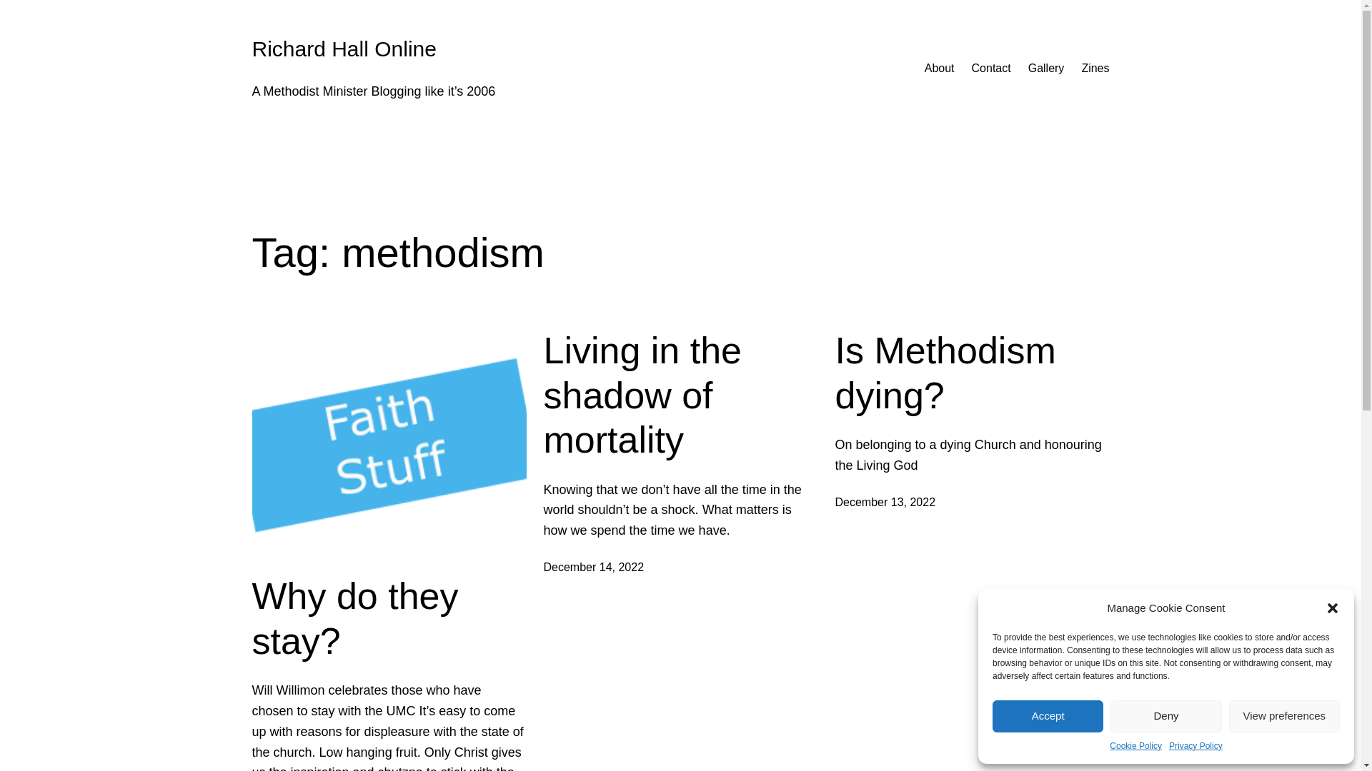  I want to click on Gallery, so click(1046, 69).